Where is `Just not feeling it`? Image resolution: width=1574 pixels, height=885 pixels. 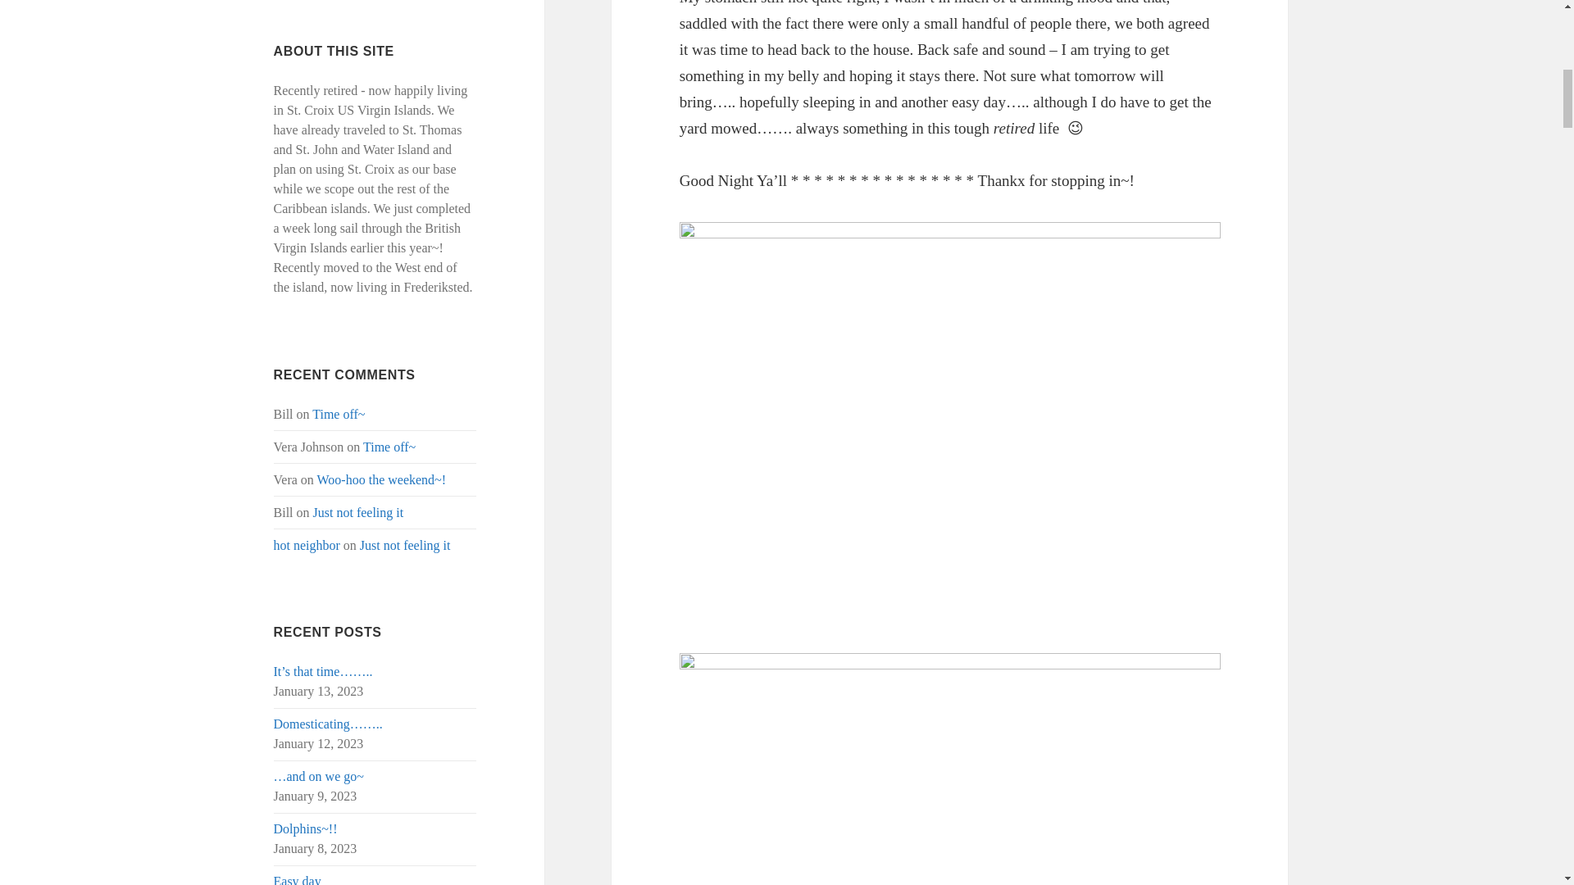
Just not feeling it is located at coordinates (405, 544).